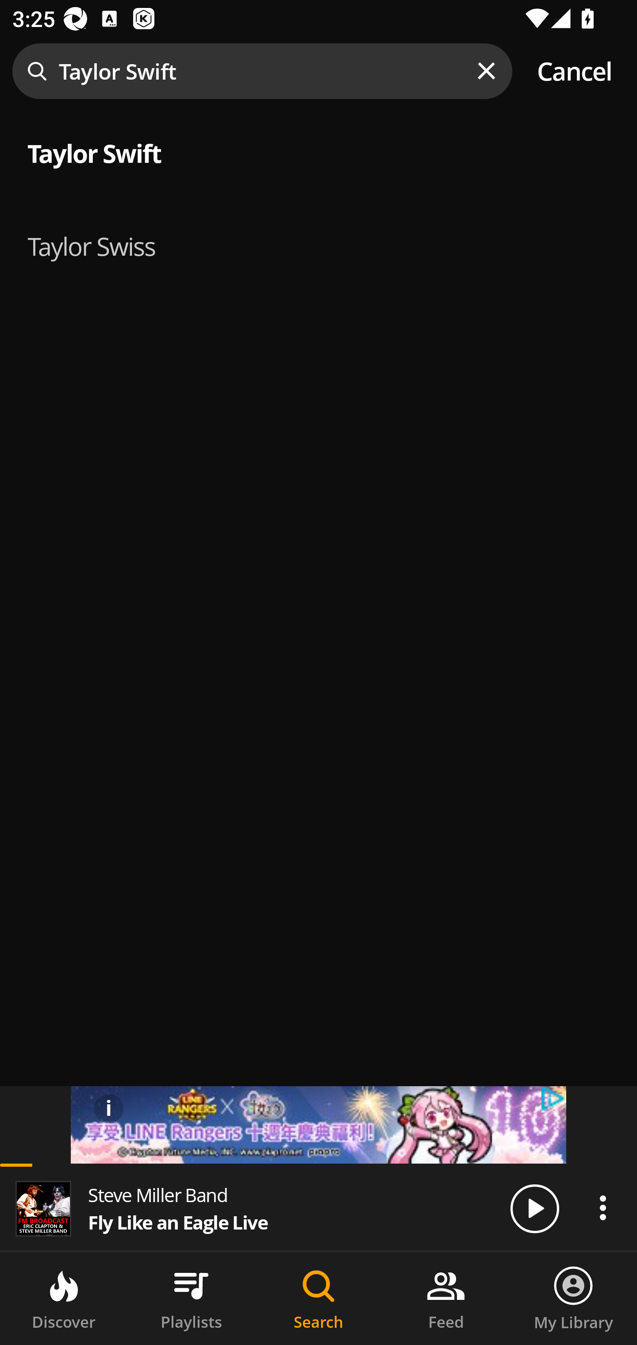  Describe the element at coordinates (602, 1207) in the screenshot. I see `Actions` at that location.